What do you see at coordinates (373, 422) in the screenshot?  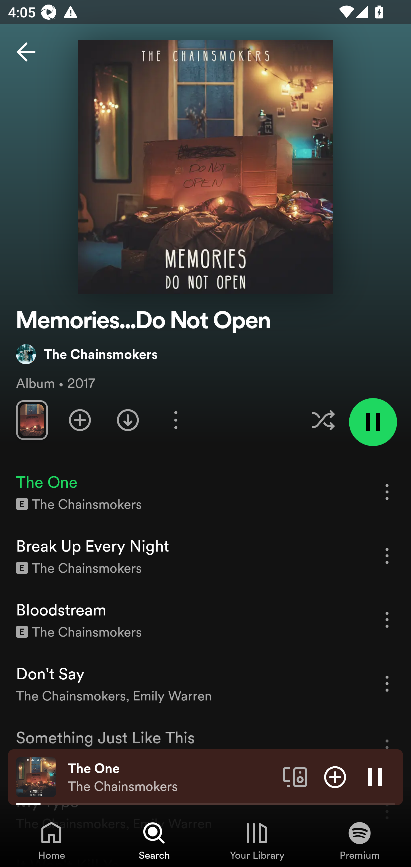 I see `Pause playlist` at bounding box center [373, 422].